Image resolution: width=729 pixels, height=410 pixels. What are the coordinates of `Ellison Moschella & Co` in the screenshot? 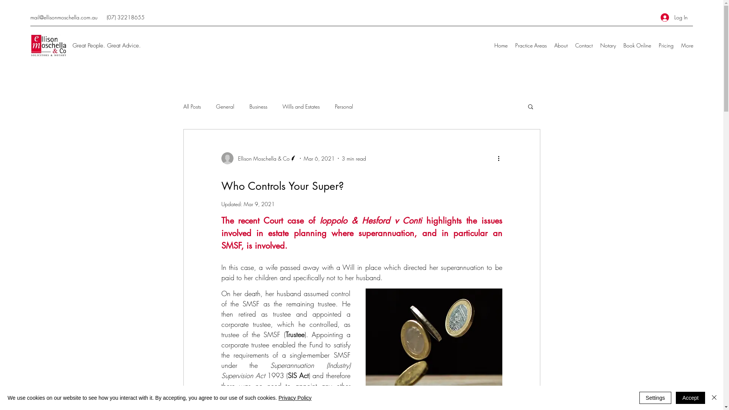 It's located at (259, 158).